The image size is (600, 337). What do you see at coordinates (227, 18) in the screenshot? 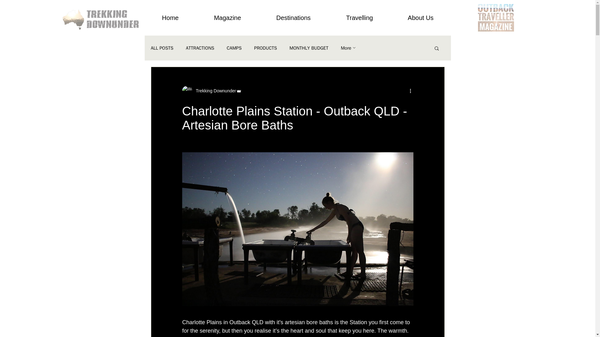
I see `Magazine` at bounding box center [227, 18].